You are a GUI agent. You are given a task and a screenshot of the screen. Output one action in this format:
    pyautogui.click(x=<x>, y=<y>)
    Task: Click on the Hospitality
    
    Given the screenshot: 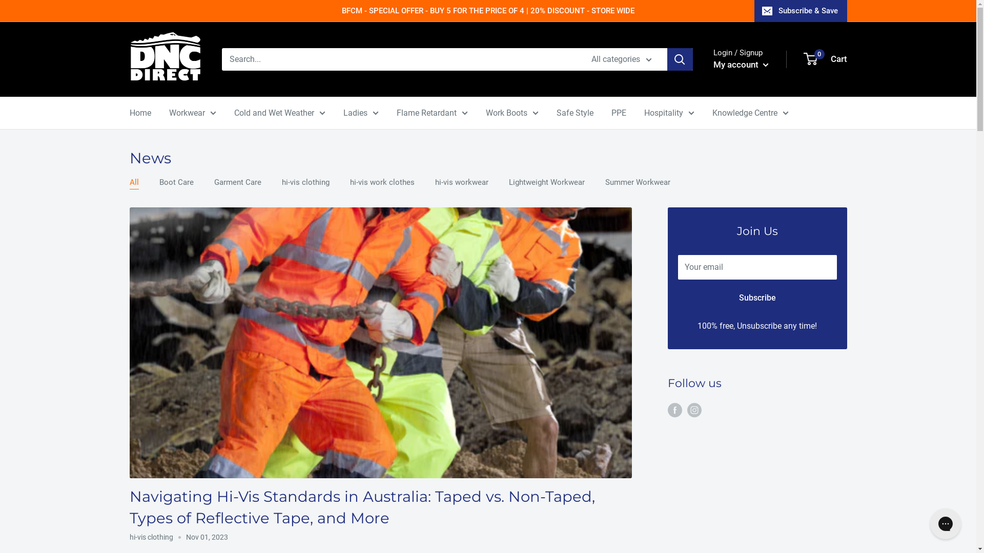 What is the action you would take?
    pyautogui.click(x=669, y=113)
    